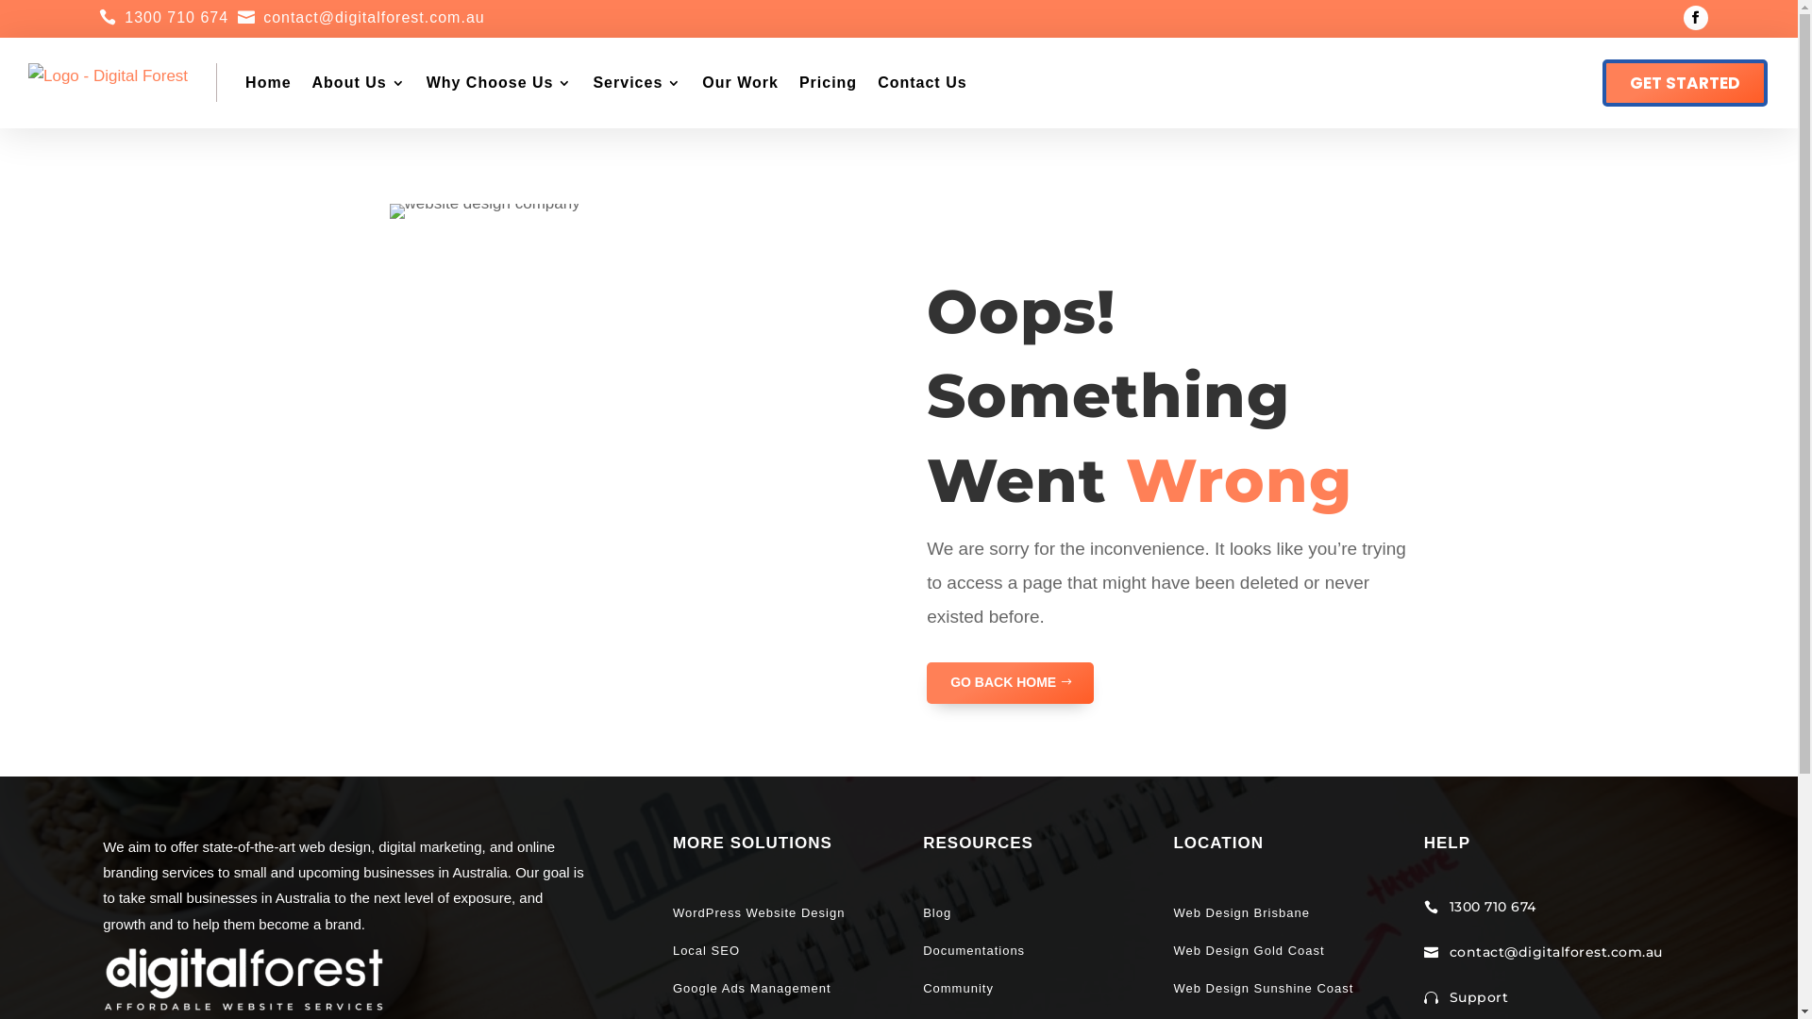  Describe the element at coordinates (1263, 989) in the screenshot. I see `Web Design Sunshine Coast` at that location.